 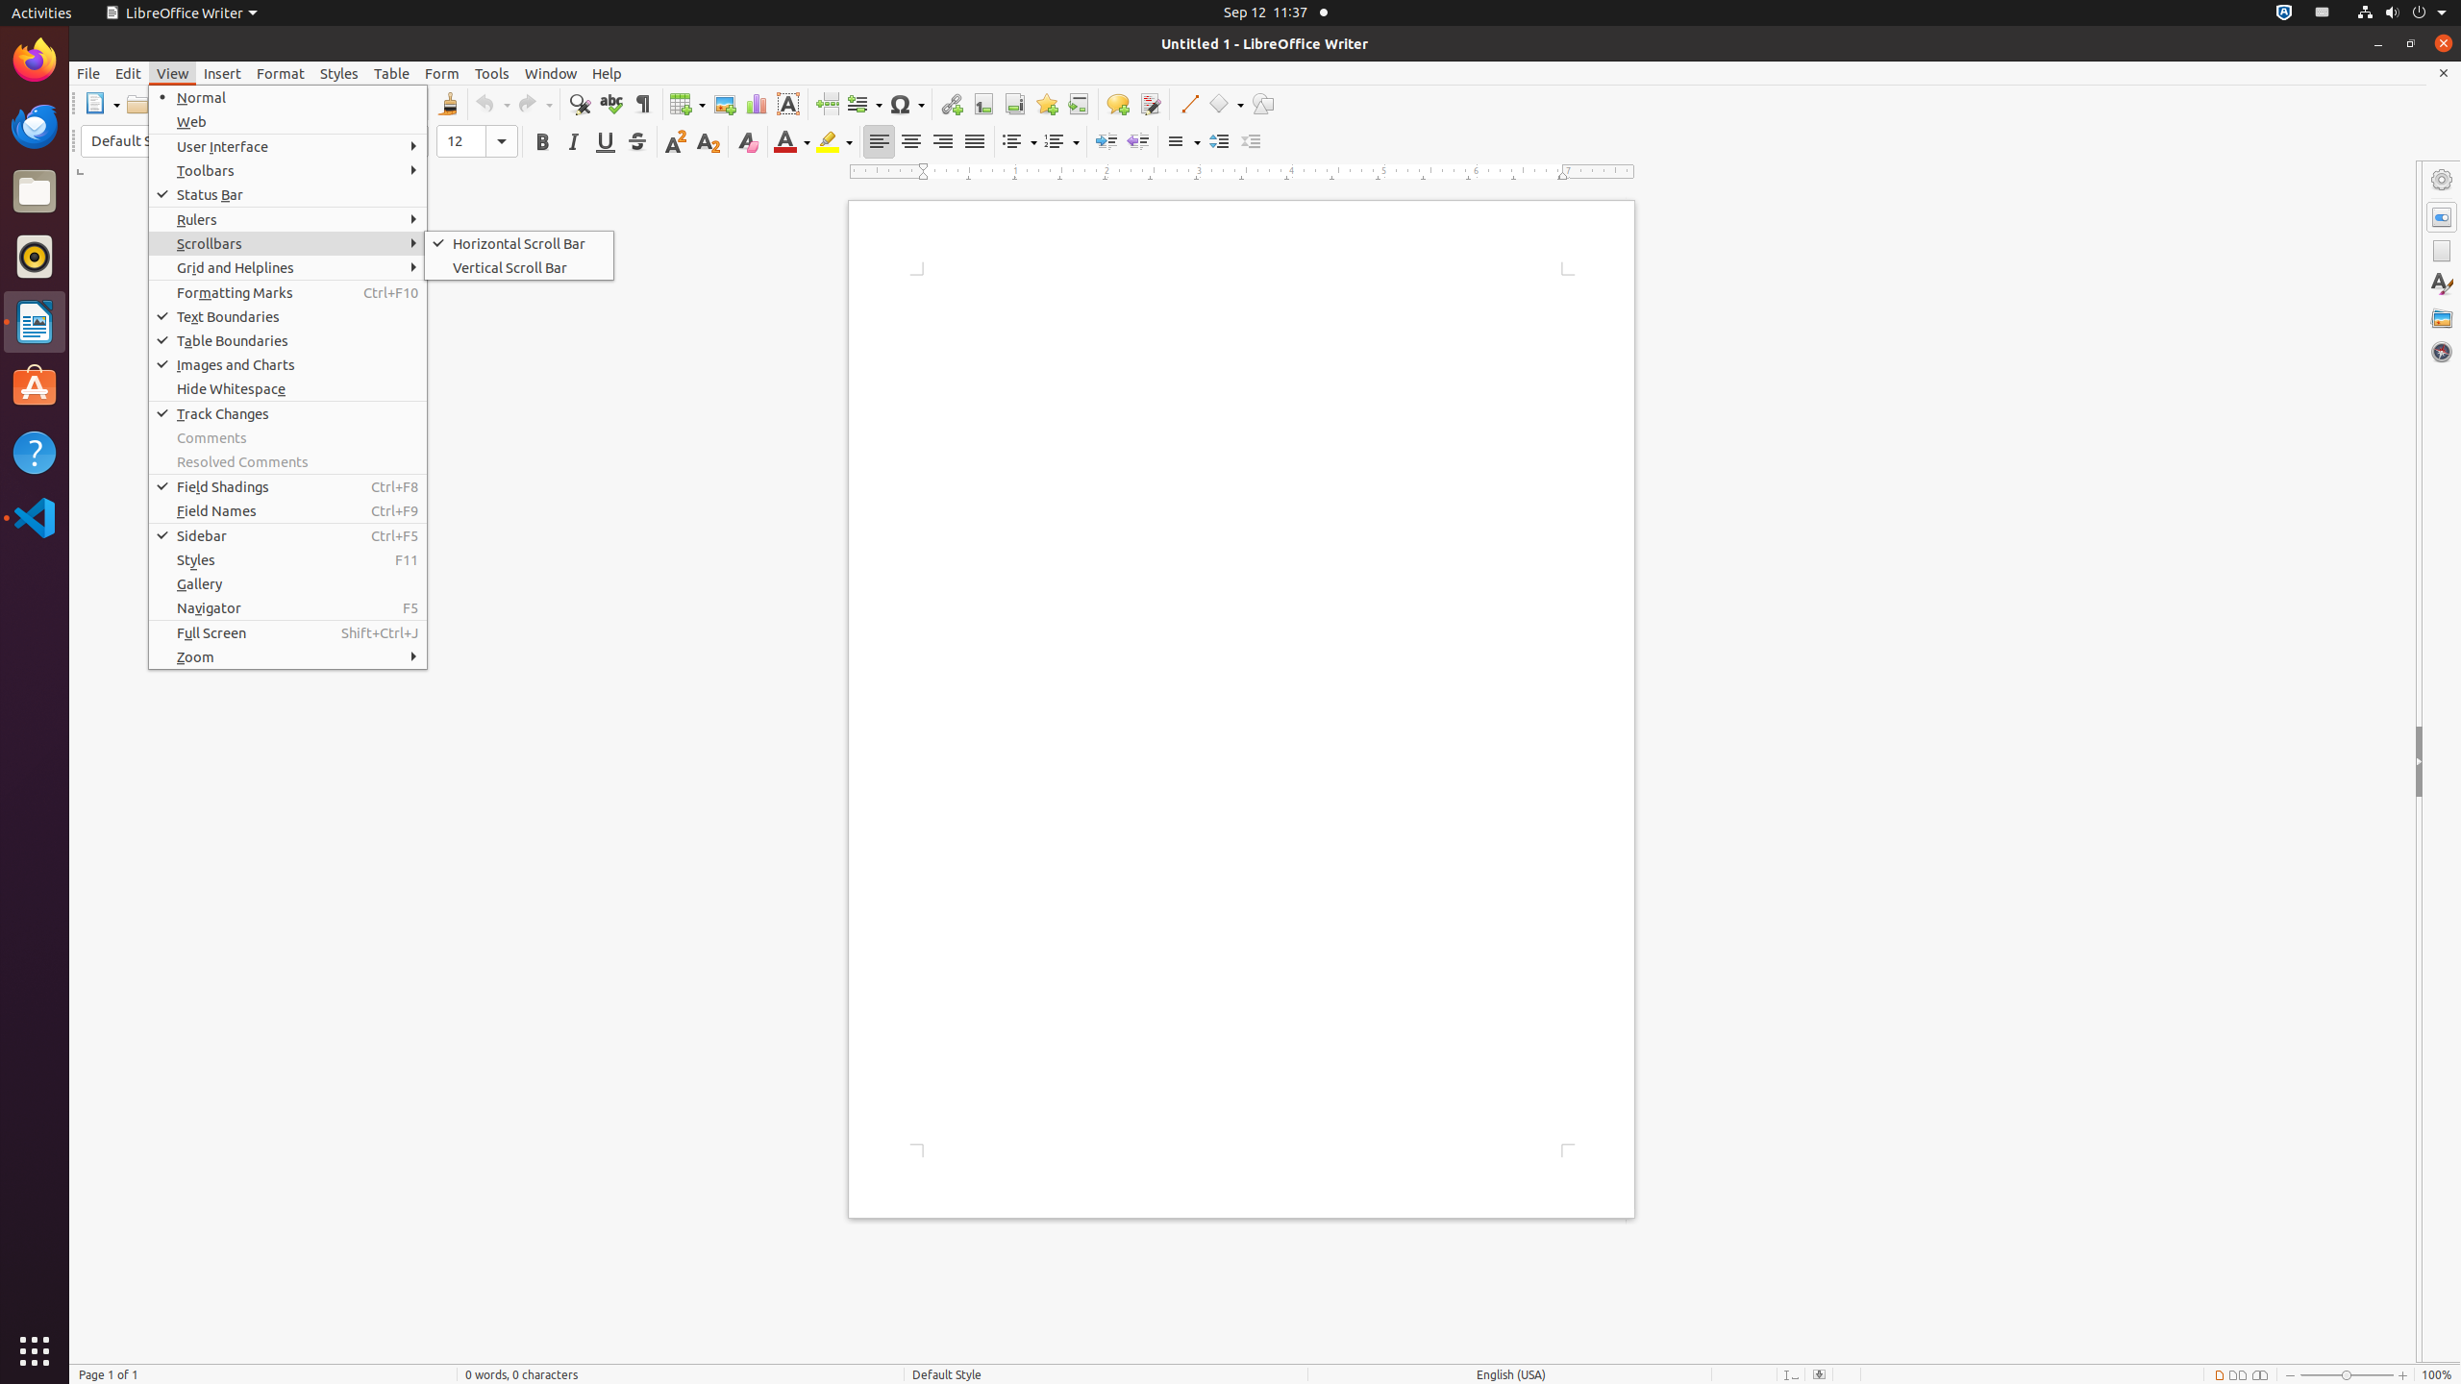 I want to click on Rulers, so click(x=288, y=219).